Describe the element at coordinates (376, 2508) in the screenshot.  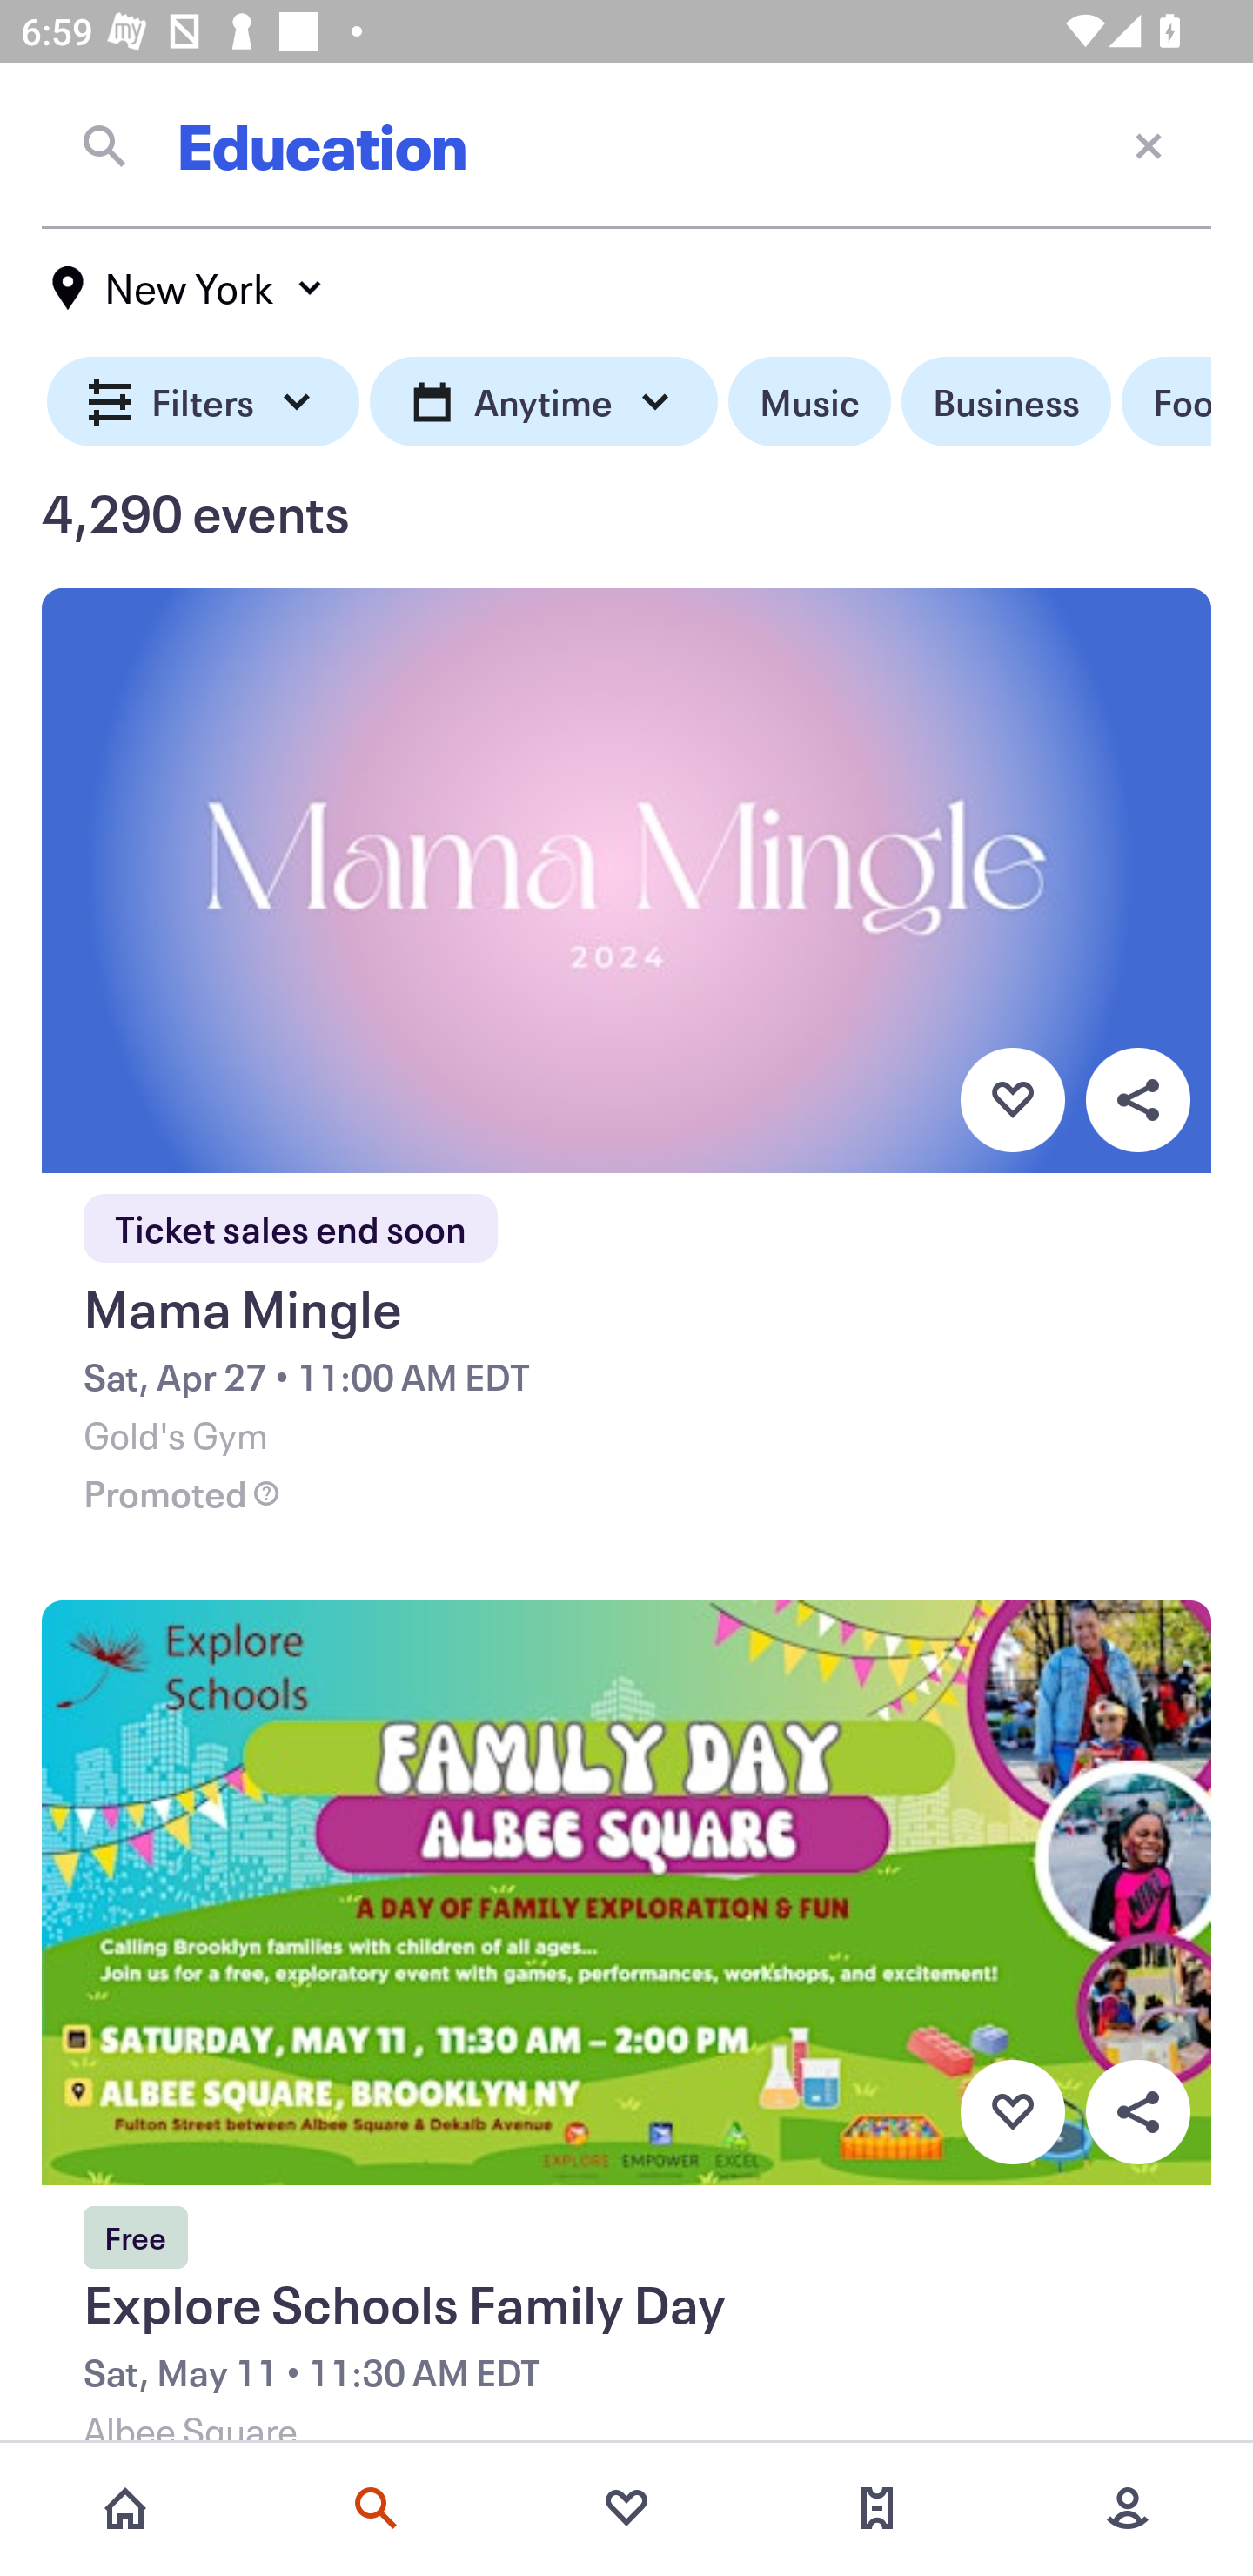
I see `Search events` at that location.